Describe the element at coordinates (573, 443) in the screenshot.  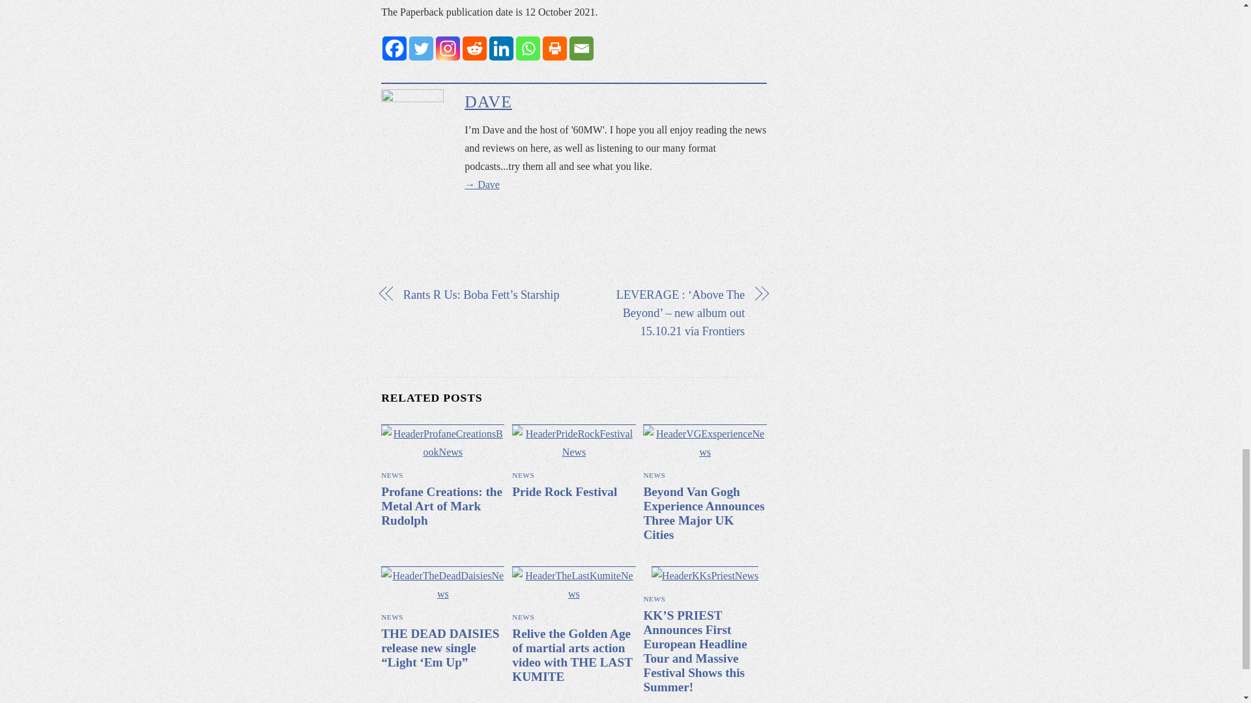
I see `HeaderPrideRockFestivalNews` at that location.